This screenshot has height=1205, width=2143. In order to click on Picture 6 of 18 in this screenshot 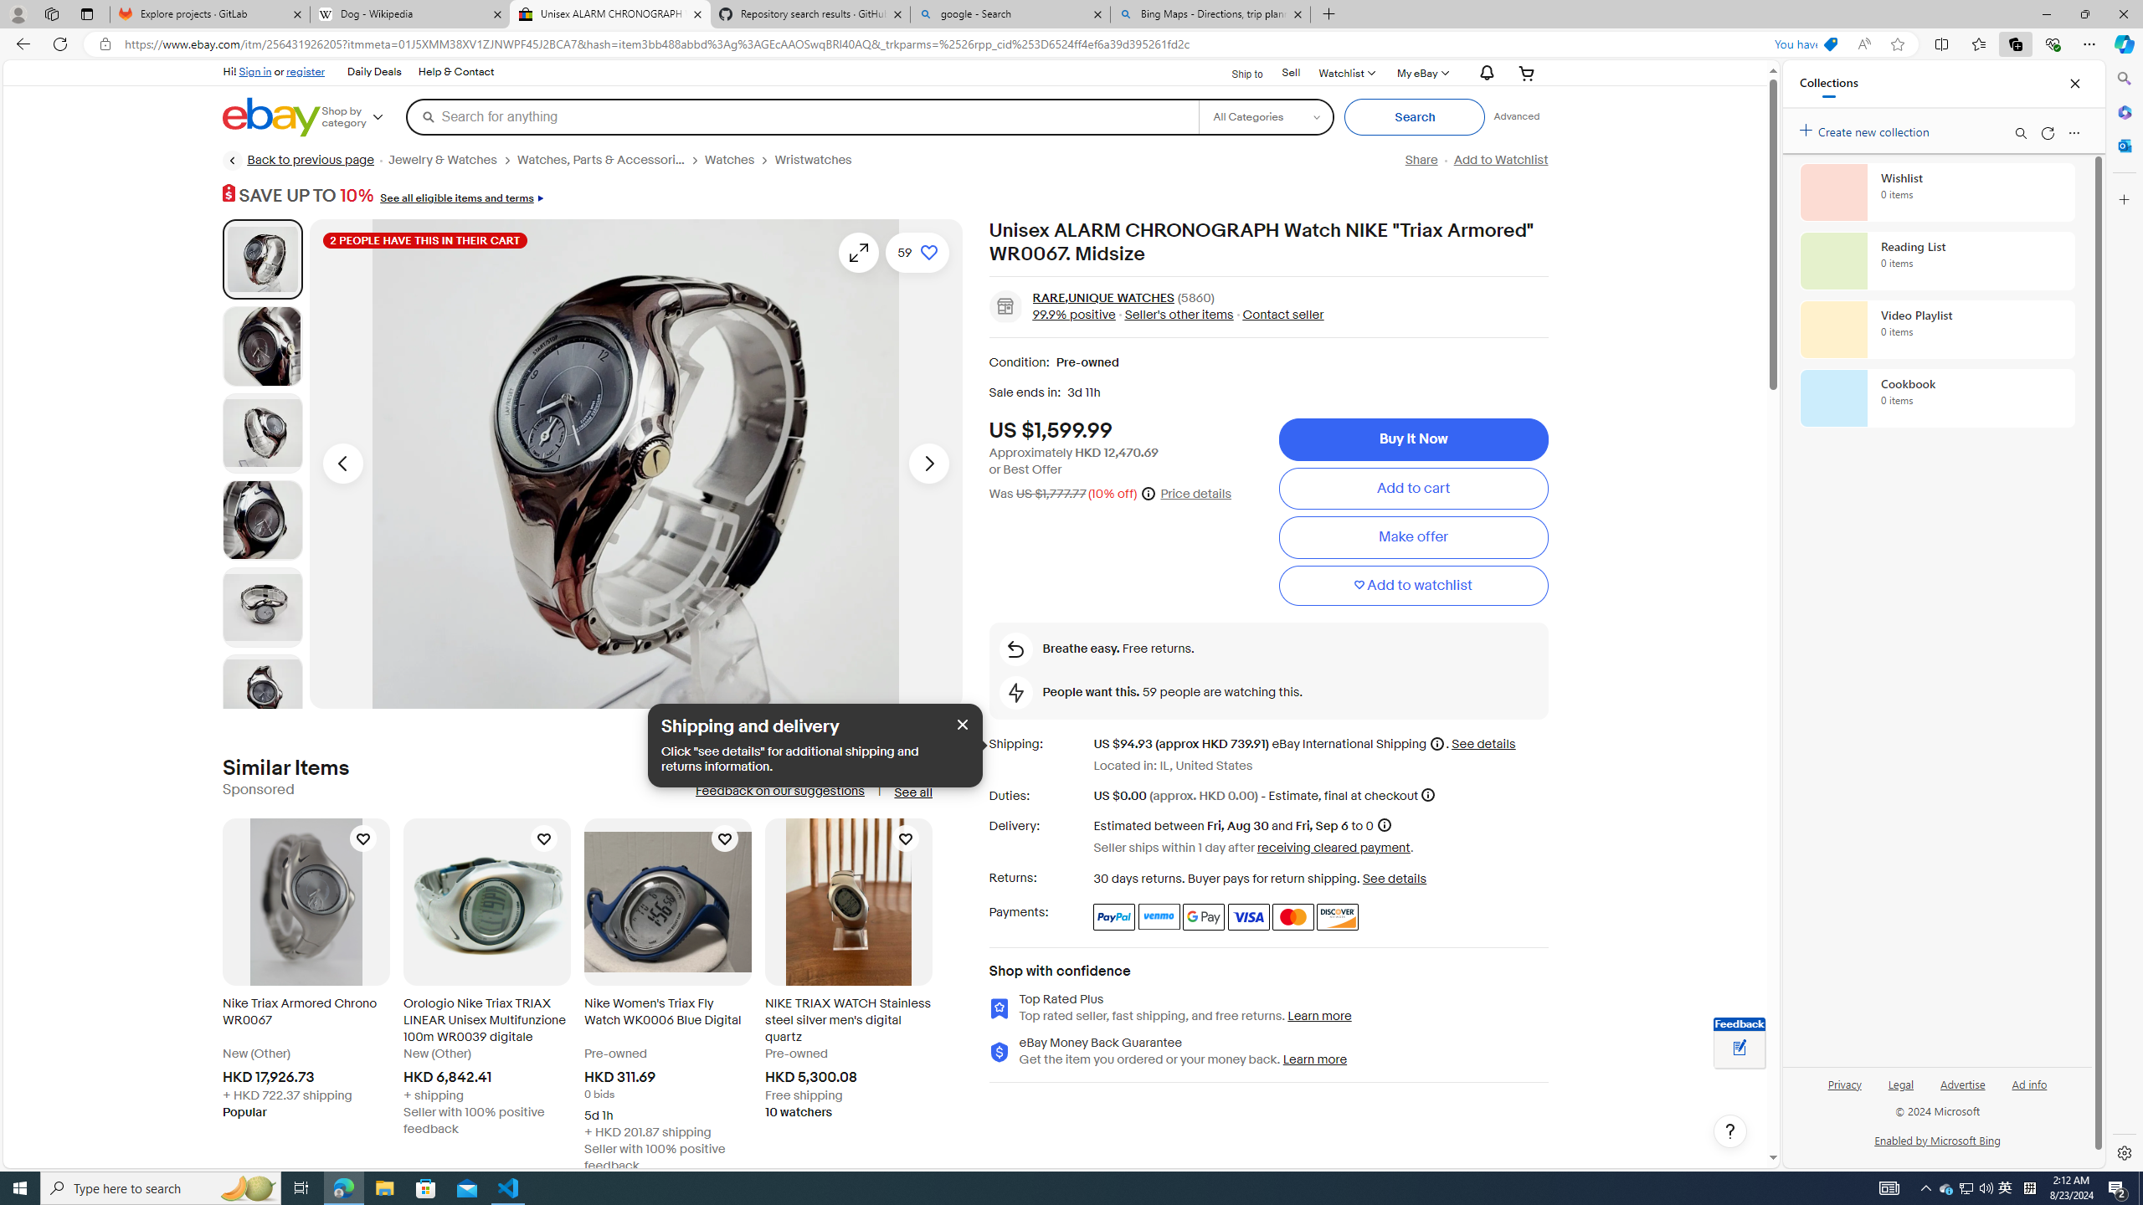, I will do `click(262, 694)`.